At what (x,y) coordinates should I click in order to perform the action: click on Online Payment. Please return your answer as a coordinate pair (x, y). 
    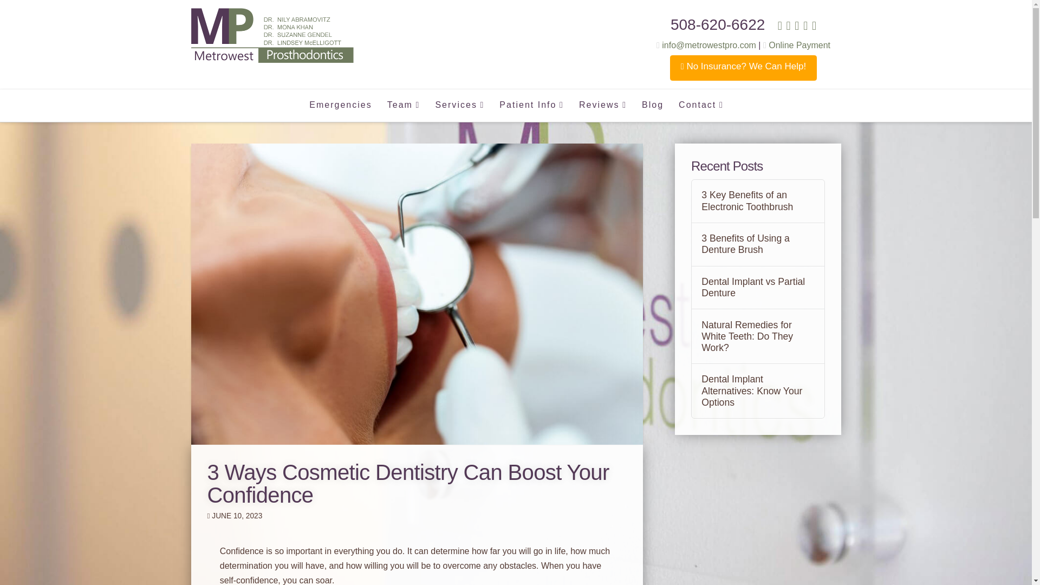
    Looking at the image, I should click on (796, 44).